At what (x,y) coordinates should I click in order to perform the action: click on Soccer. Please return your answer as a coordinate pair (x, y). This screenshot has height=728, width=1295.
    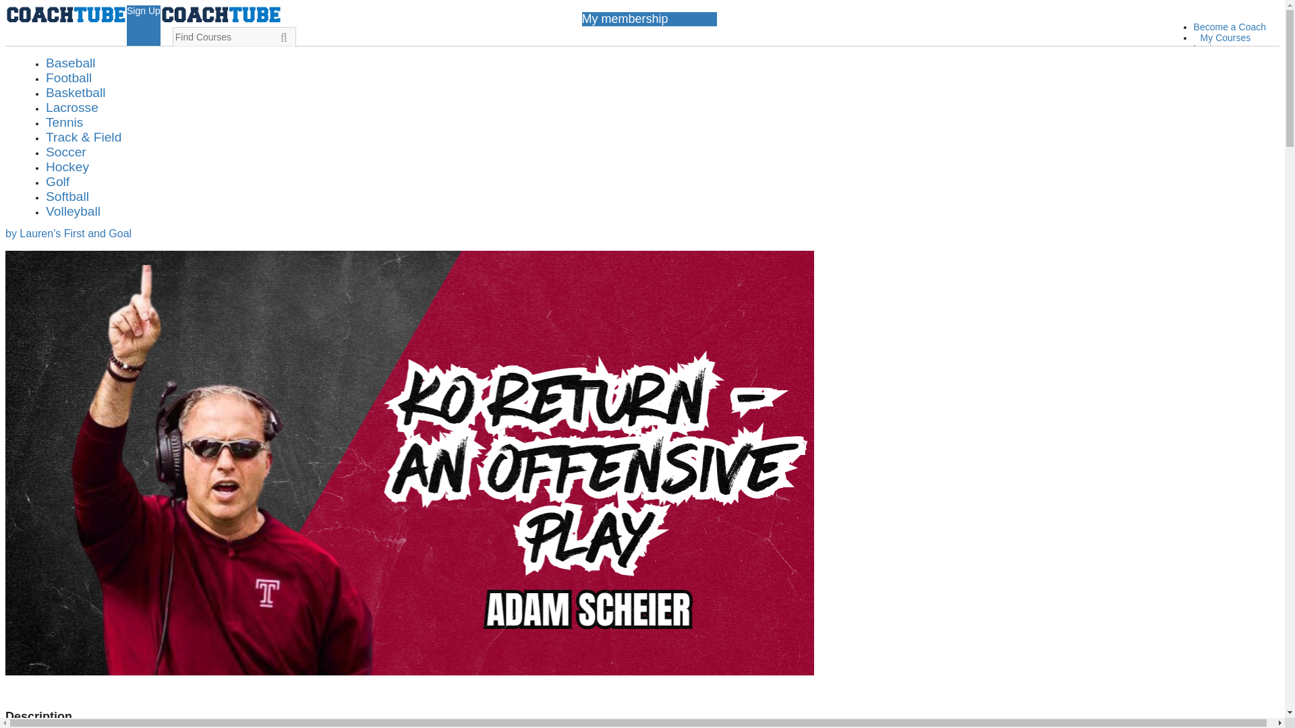
    Looking at the image, I should click on (66, 152).